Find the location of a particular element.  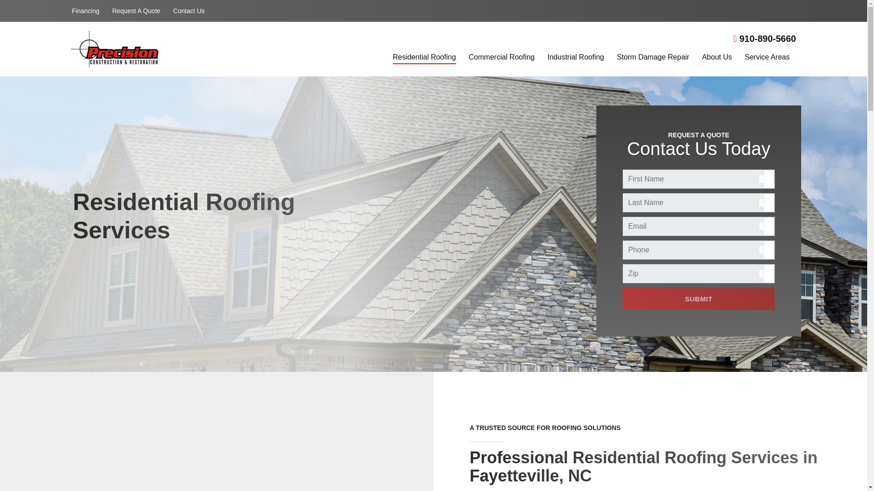

Storm Damage Repair is located at coordinates (653, 58).